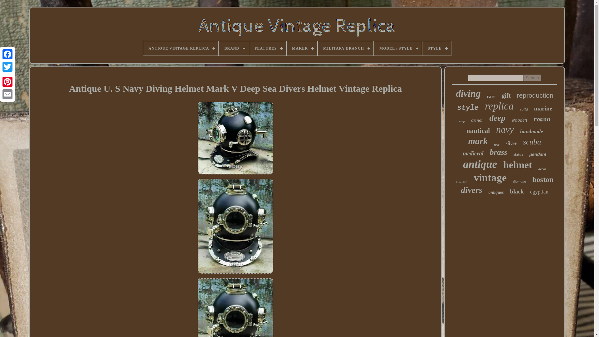  Describe the element at coordinates (302, 48) in the screenshot. I see `MAKER` at that location.